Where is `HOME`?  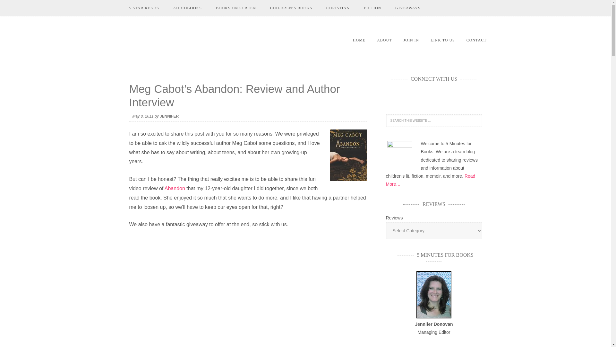
HOME is located at coordinates (359, 40).